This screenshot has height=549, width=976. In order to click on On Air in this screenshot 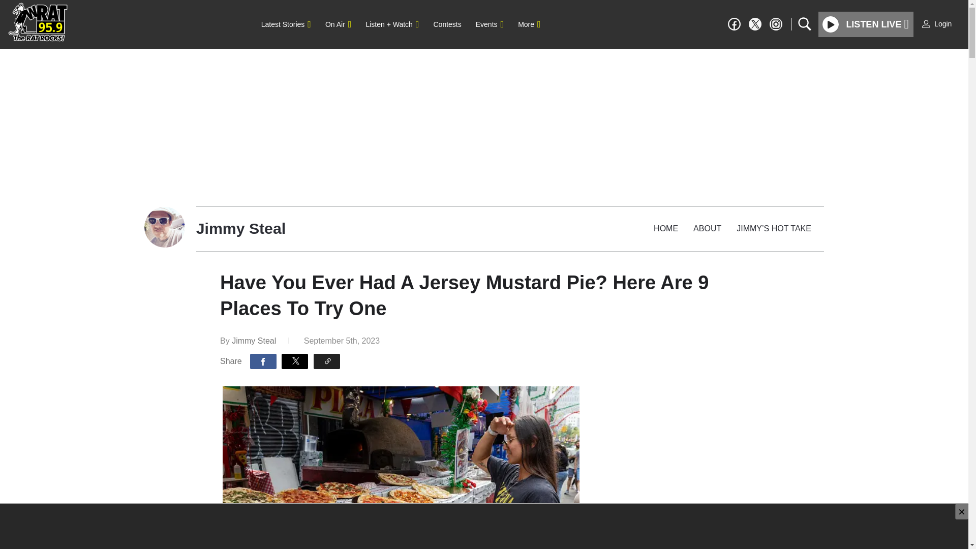, I will do `click(338, 24)`.